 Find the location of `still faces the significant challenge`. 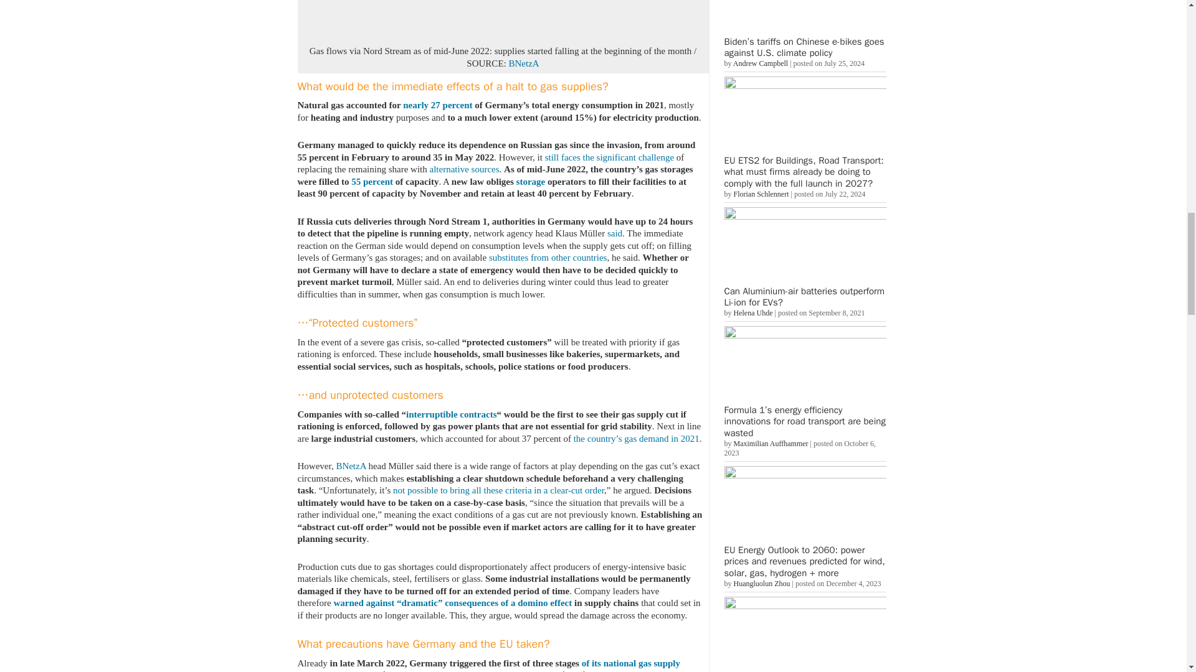

still faces the significant challenge is located at coordinates (609, 157).